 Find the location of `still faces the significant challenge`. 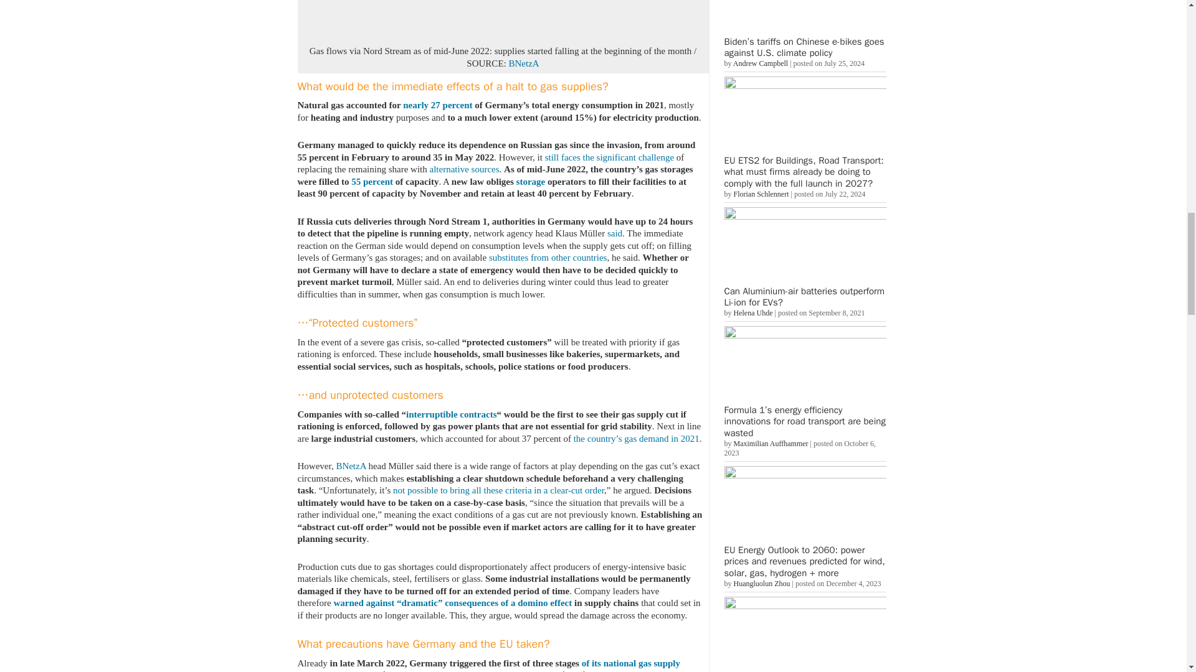

still faces the significant challenge is located at coordinates (609, 157).